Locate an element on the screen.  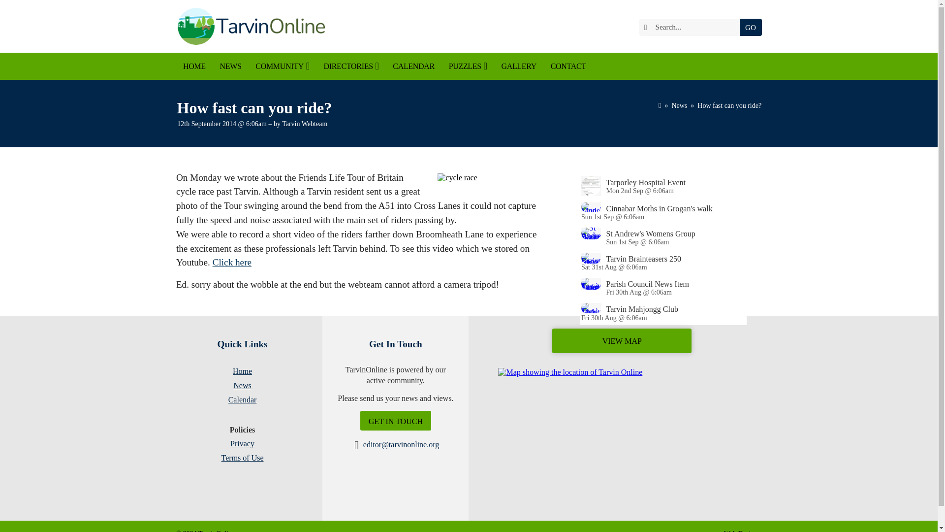
DIRECTORIES is located at coordinates (351, 66).